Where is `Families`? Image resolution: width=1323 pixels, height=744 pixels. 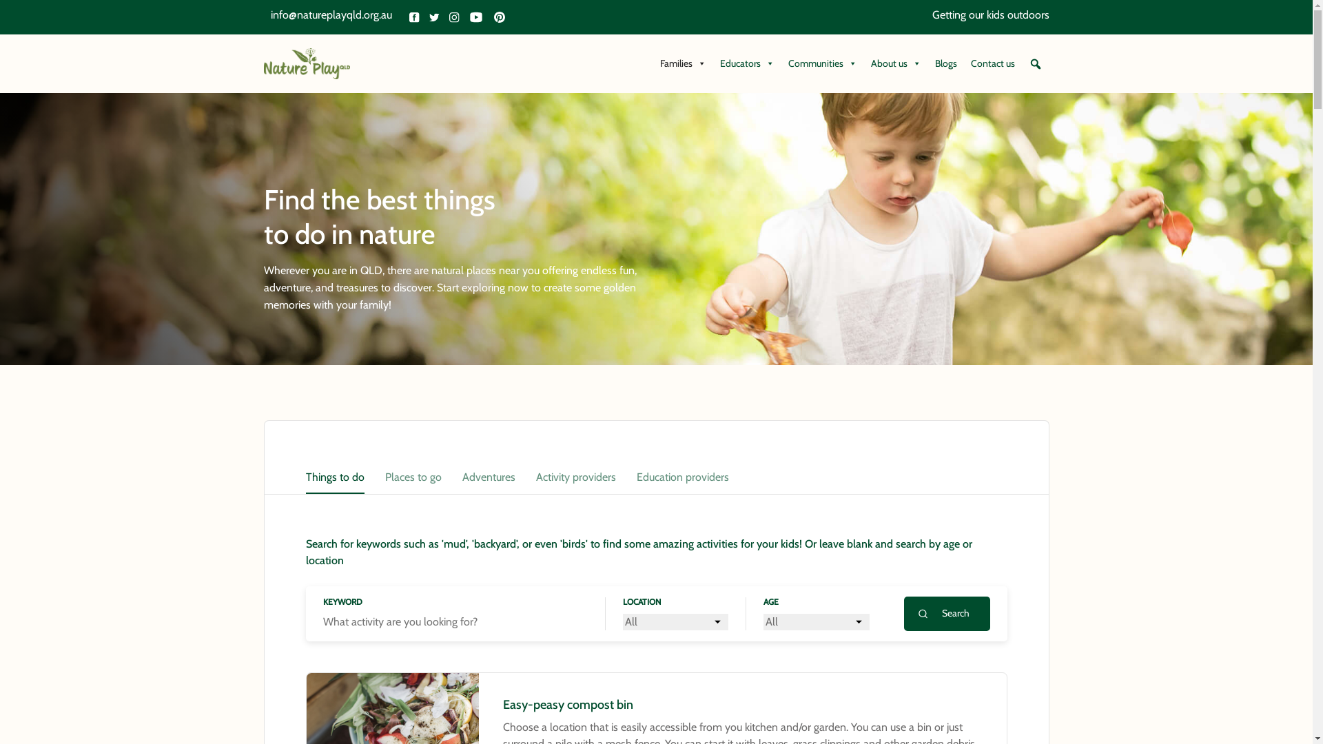 Families is located at coordinates (684, 63).